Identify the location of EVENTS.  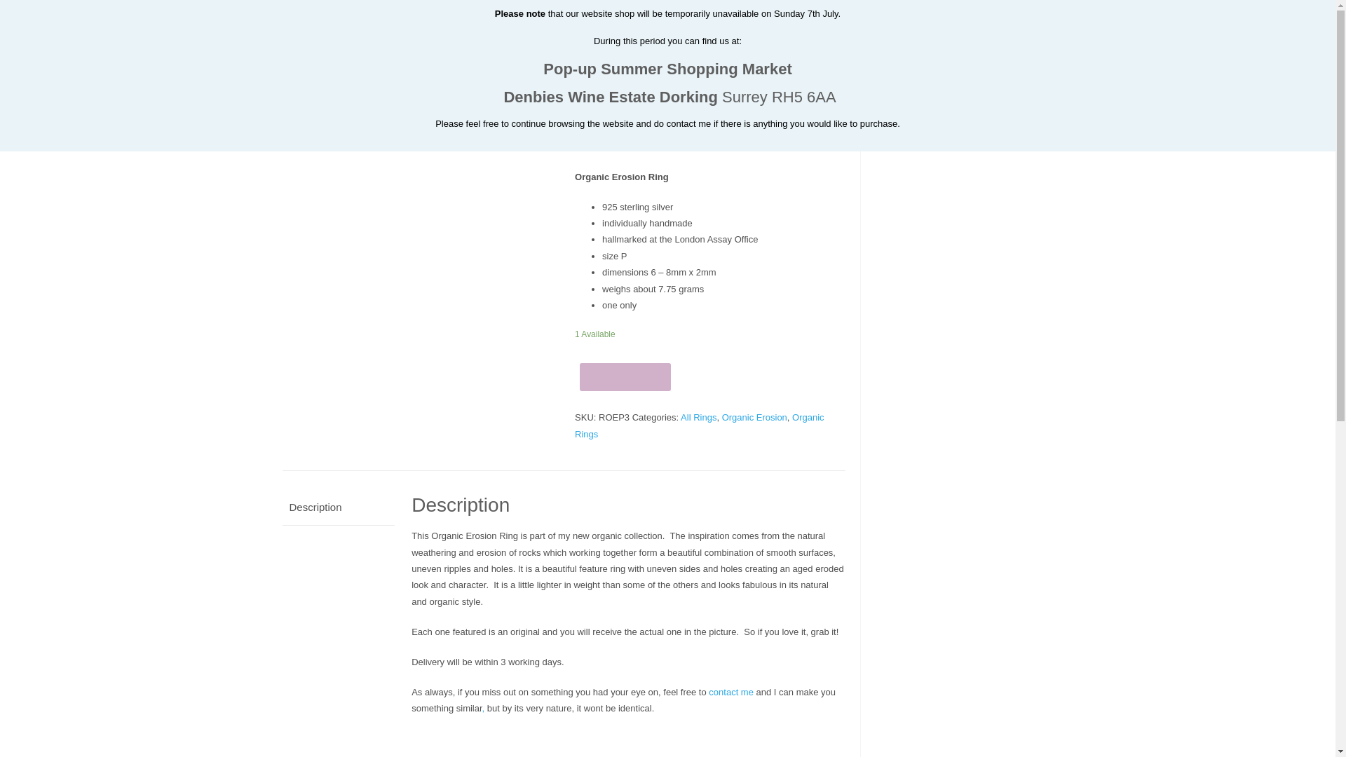
(930, 22).